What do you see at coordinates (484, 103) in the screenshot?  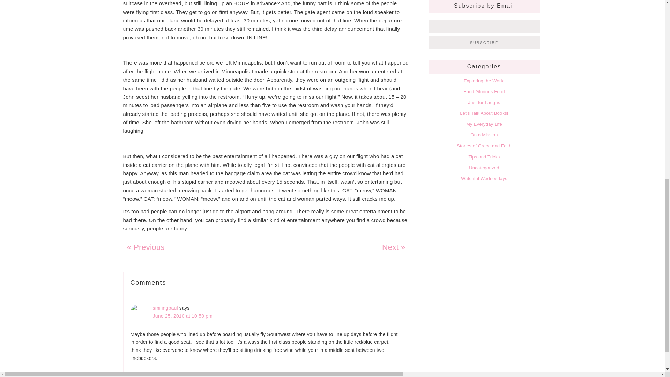 I see `Just for Laughs` at bounding box center [484, 103].